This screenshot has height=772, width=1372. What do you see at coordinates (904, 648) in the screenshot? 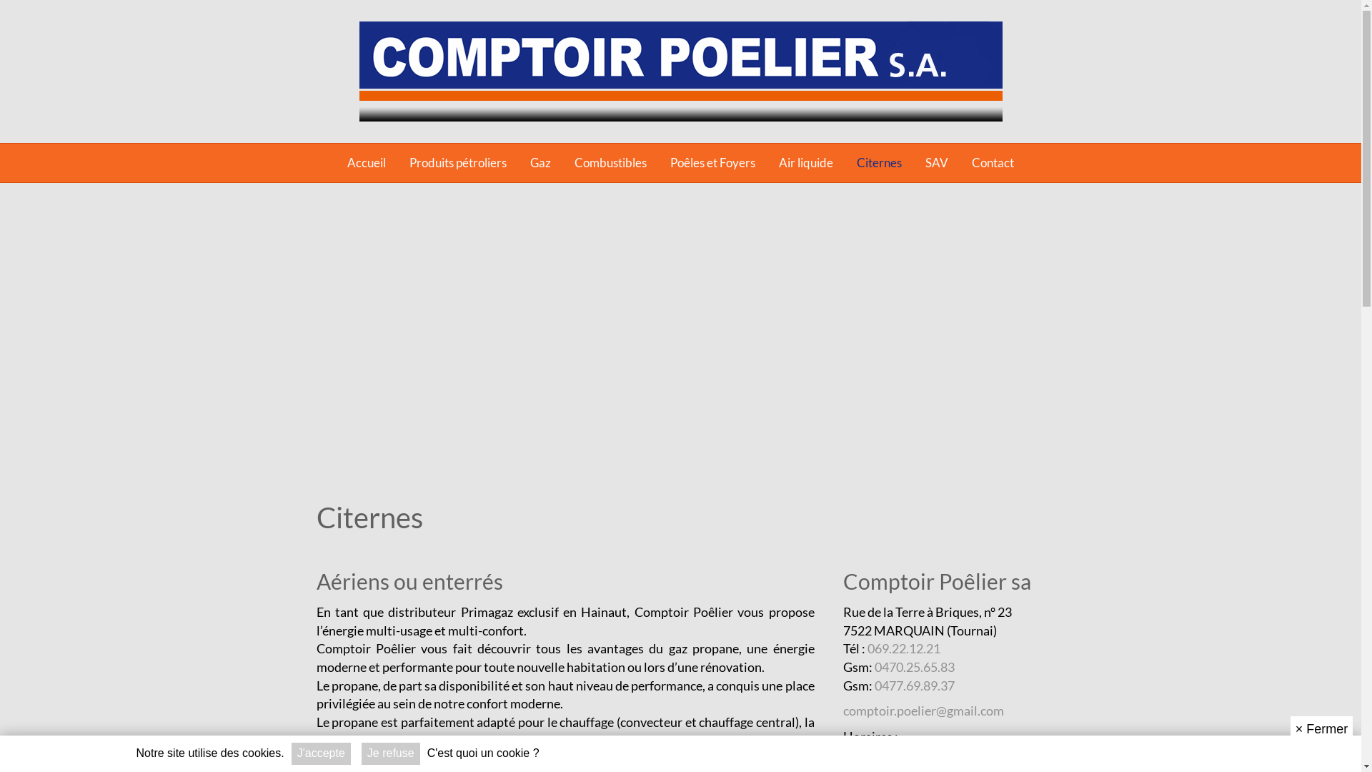
I see `069.22.12.21` at bounding box center [904, 648].